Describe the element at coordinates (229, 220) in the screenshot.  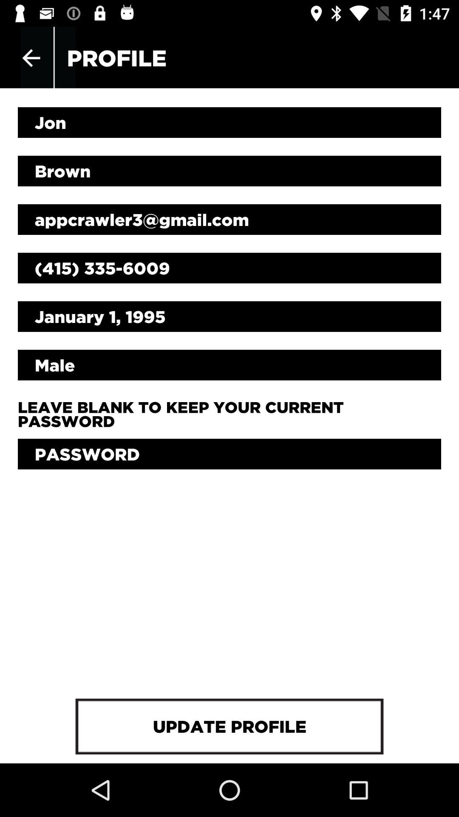
I see `click on the 3rd line below profile` at that location.